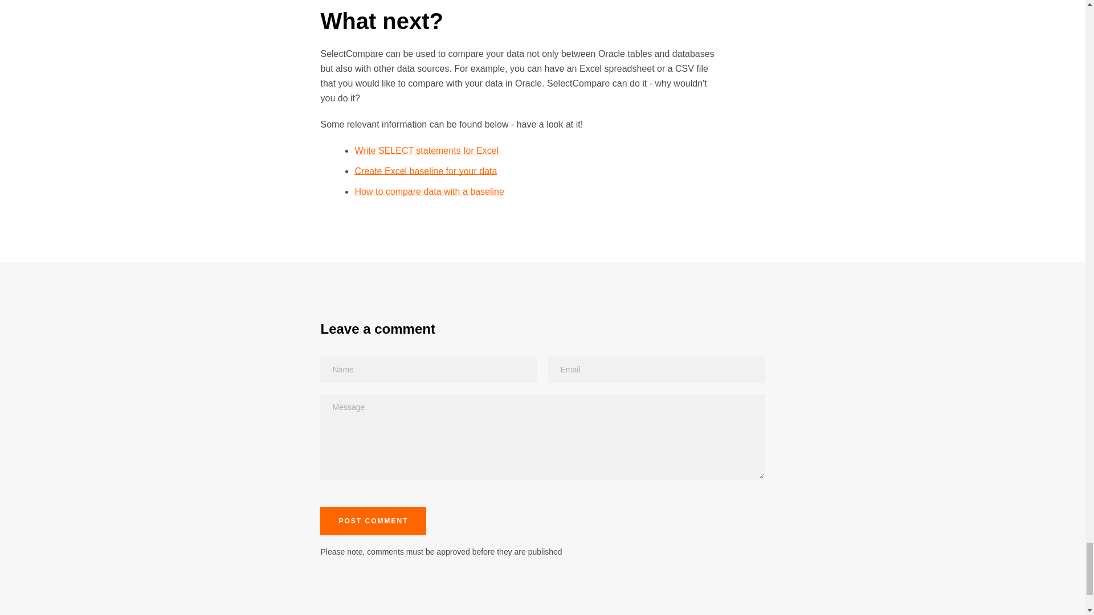 The image size is (1094, 615). I want to click on Post comment, so click(373, 520).